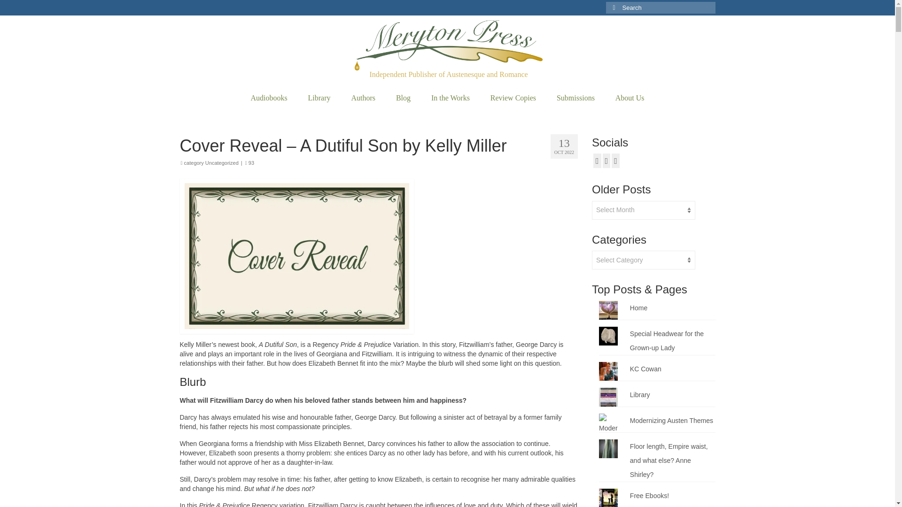 This screenshot has height=507, width=902. What do you see at coordinates (269, 98) in the screenshot?
I see `Audiobooks` at bounding box center [269, 98].